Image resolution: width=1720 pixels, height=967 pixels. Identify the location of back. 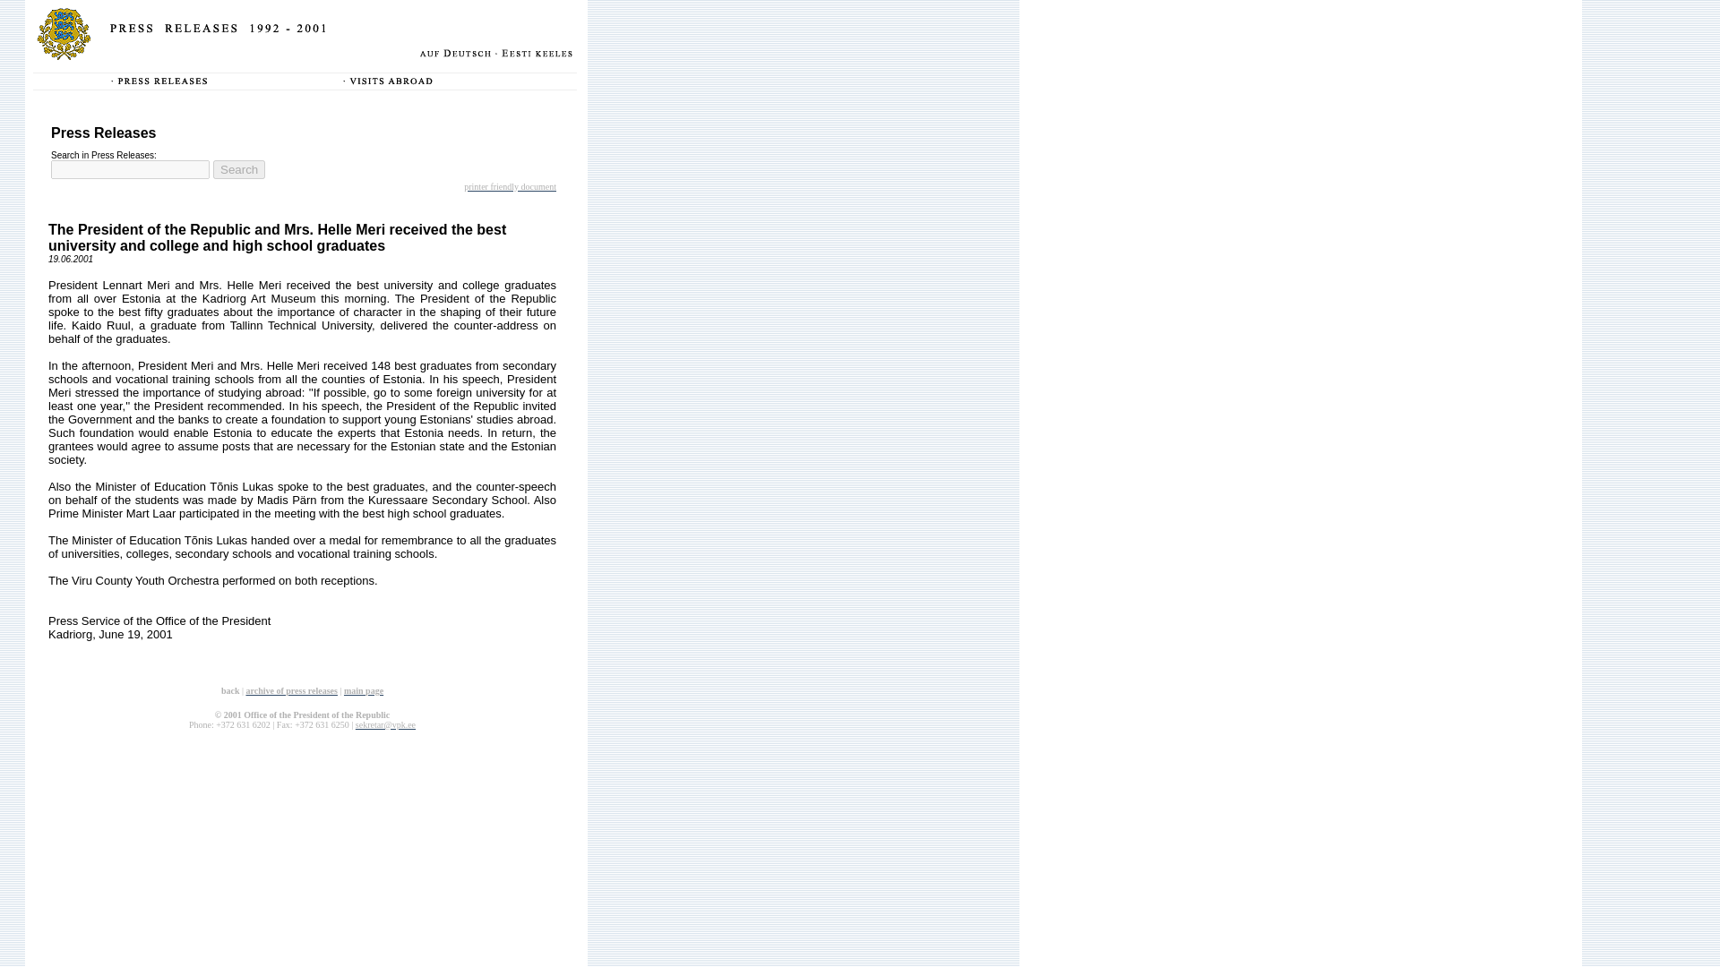
(231, 689).